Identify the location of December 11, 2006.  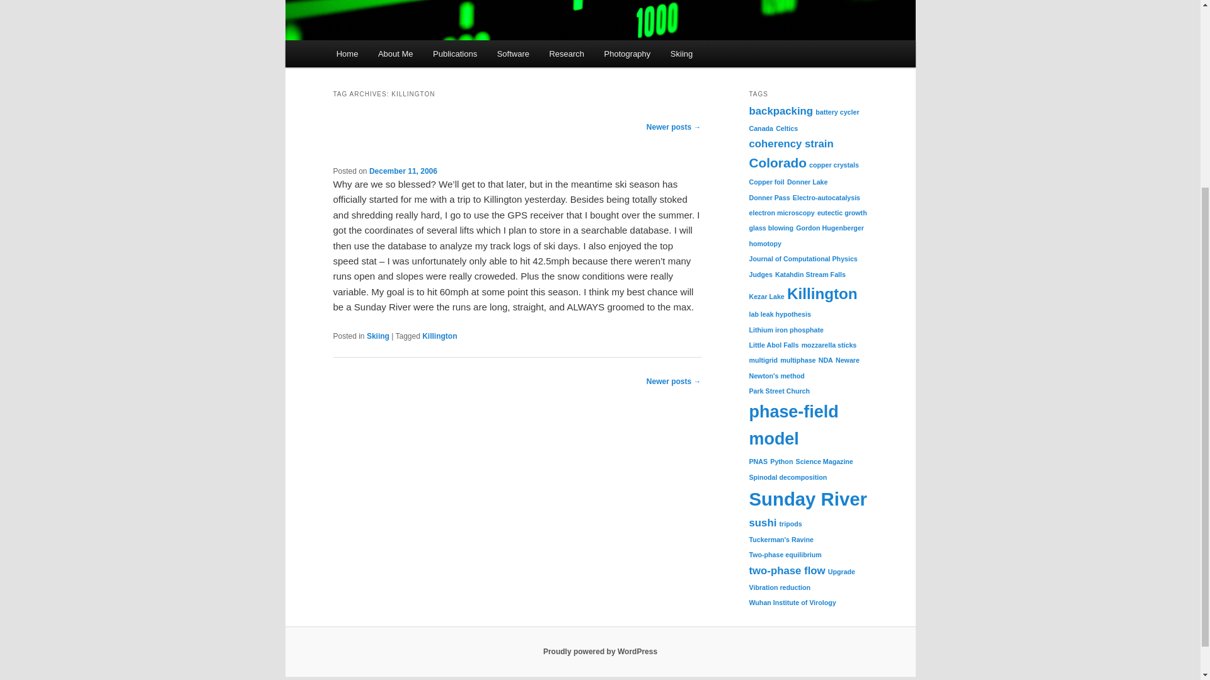
(403, 171).